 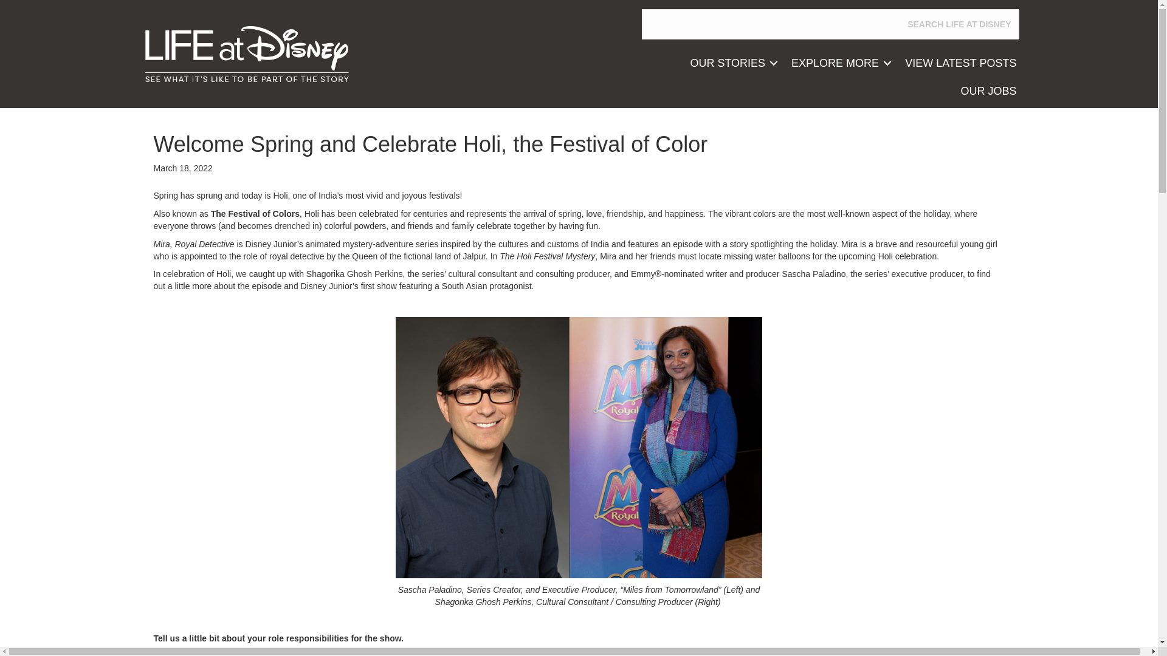 What do you see at coordinates (839, 63) in the screenshot?
I see `EXPLORE MORE` at bounding box center [839, 63].